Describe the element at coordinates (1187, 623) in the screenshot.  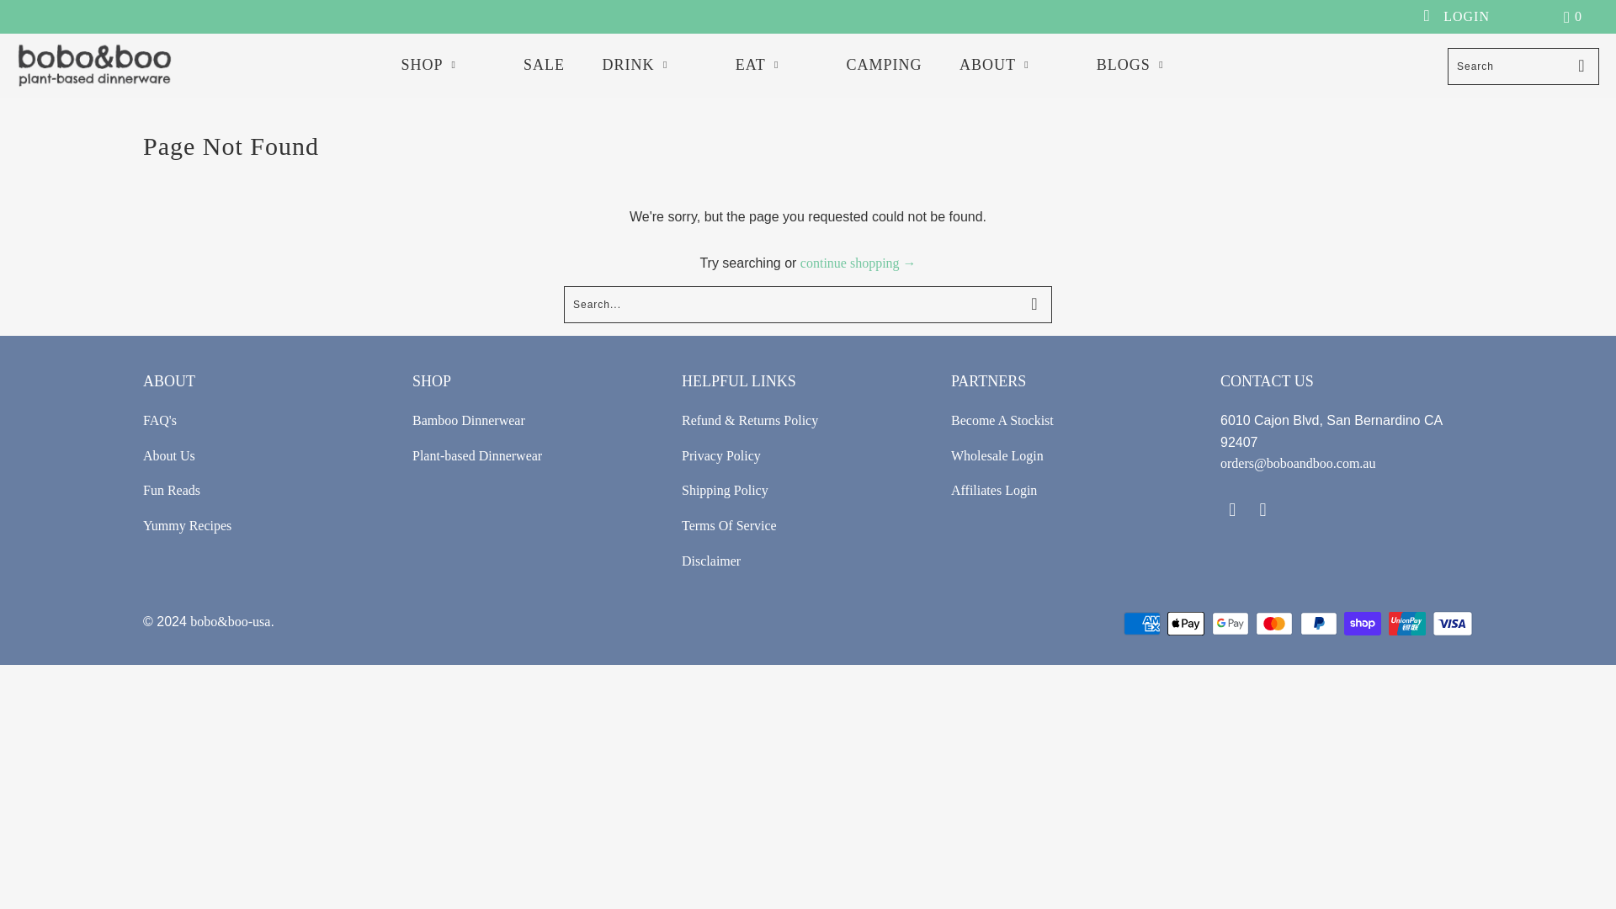
I see `Apple Pay` at that location.